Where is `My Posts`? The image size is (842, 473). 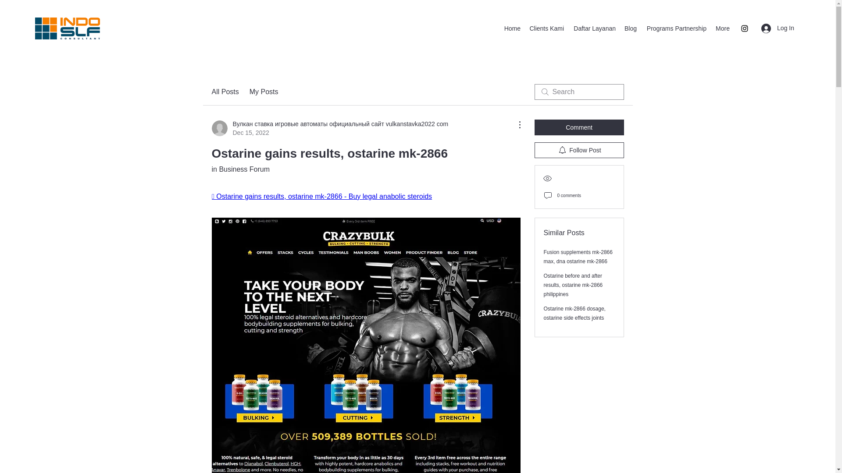
My Posts is located at coordinates (264, 92).